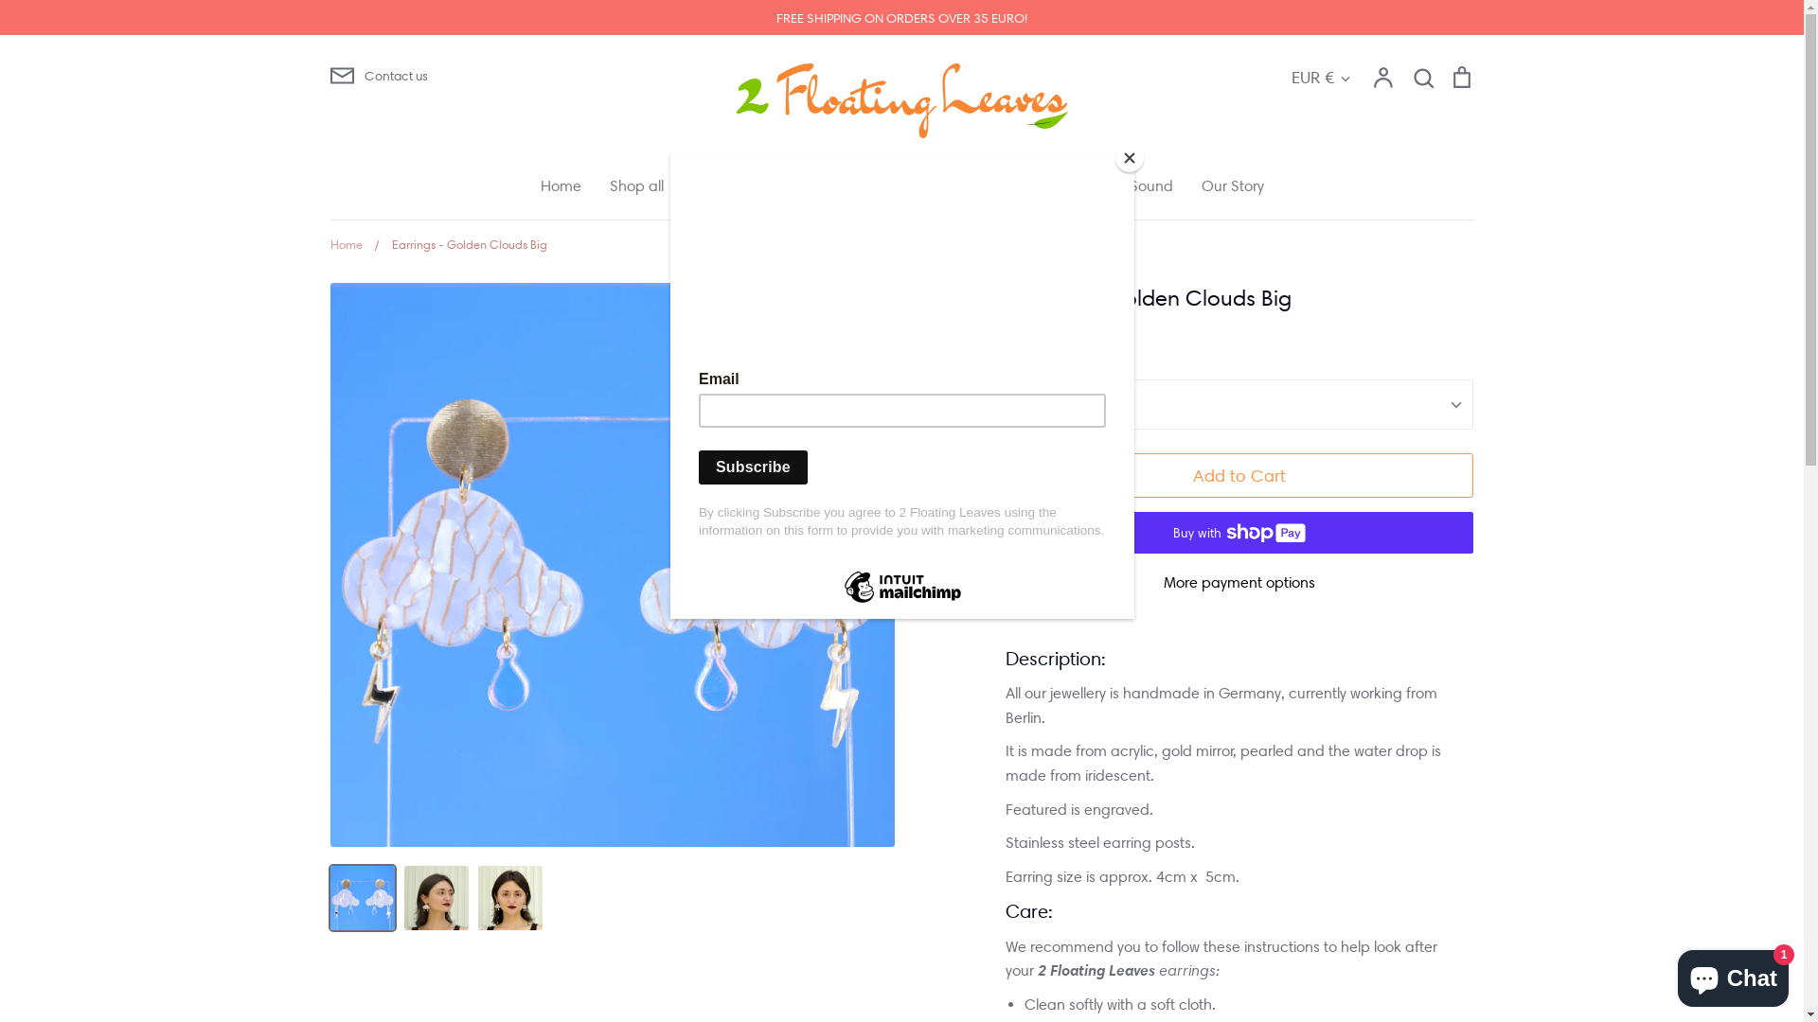  I want to click on Shopify online store chat, so click(1733, 975).